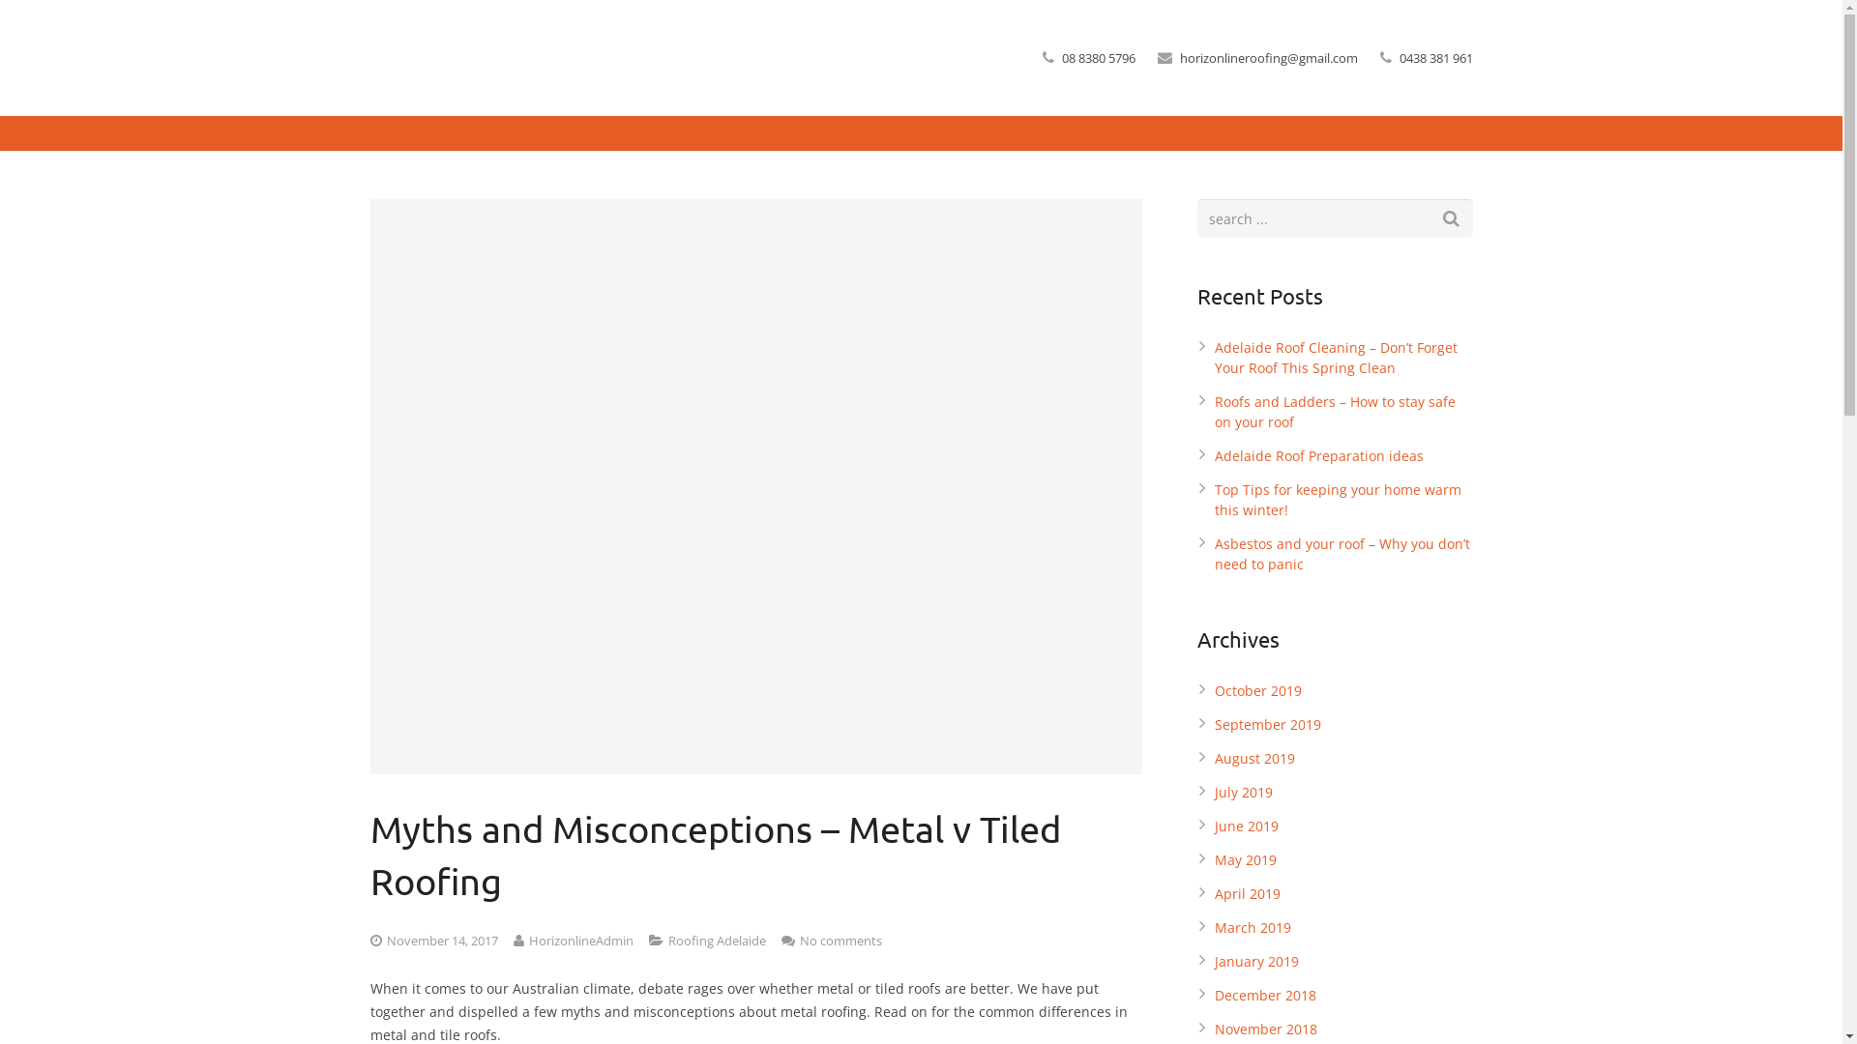  What do you see at coordinates (1435, 58) in the screenshot?
I see `0438 381 961` at bounding box center [1435, 58].